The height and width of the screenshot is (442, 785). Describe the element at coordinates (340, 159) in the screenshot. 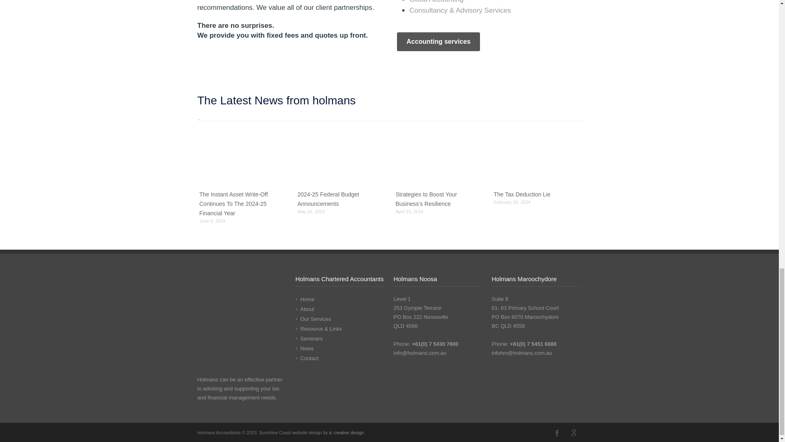

I see `2024-25 Federal Budget Announcements` at that location.